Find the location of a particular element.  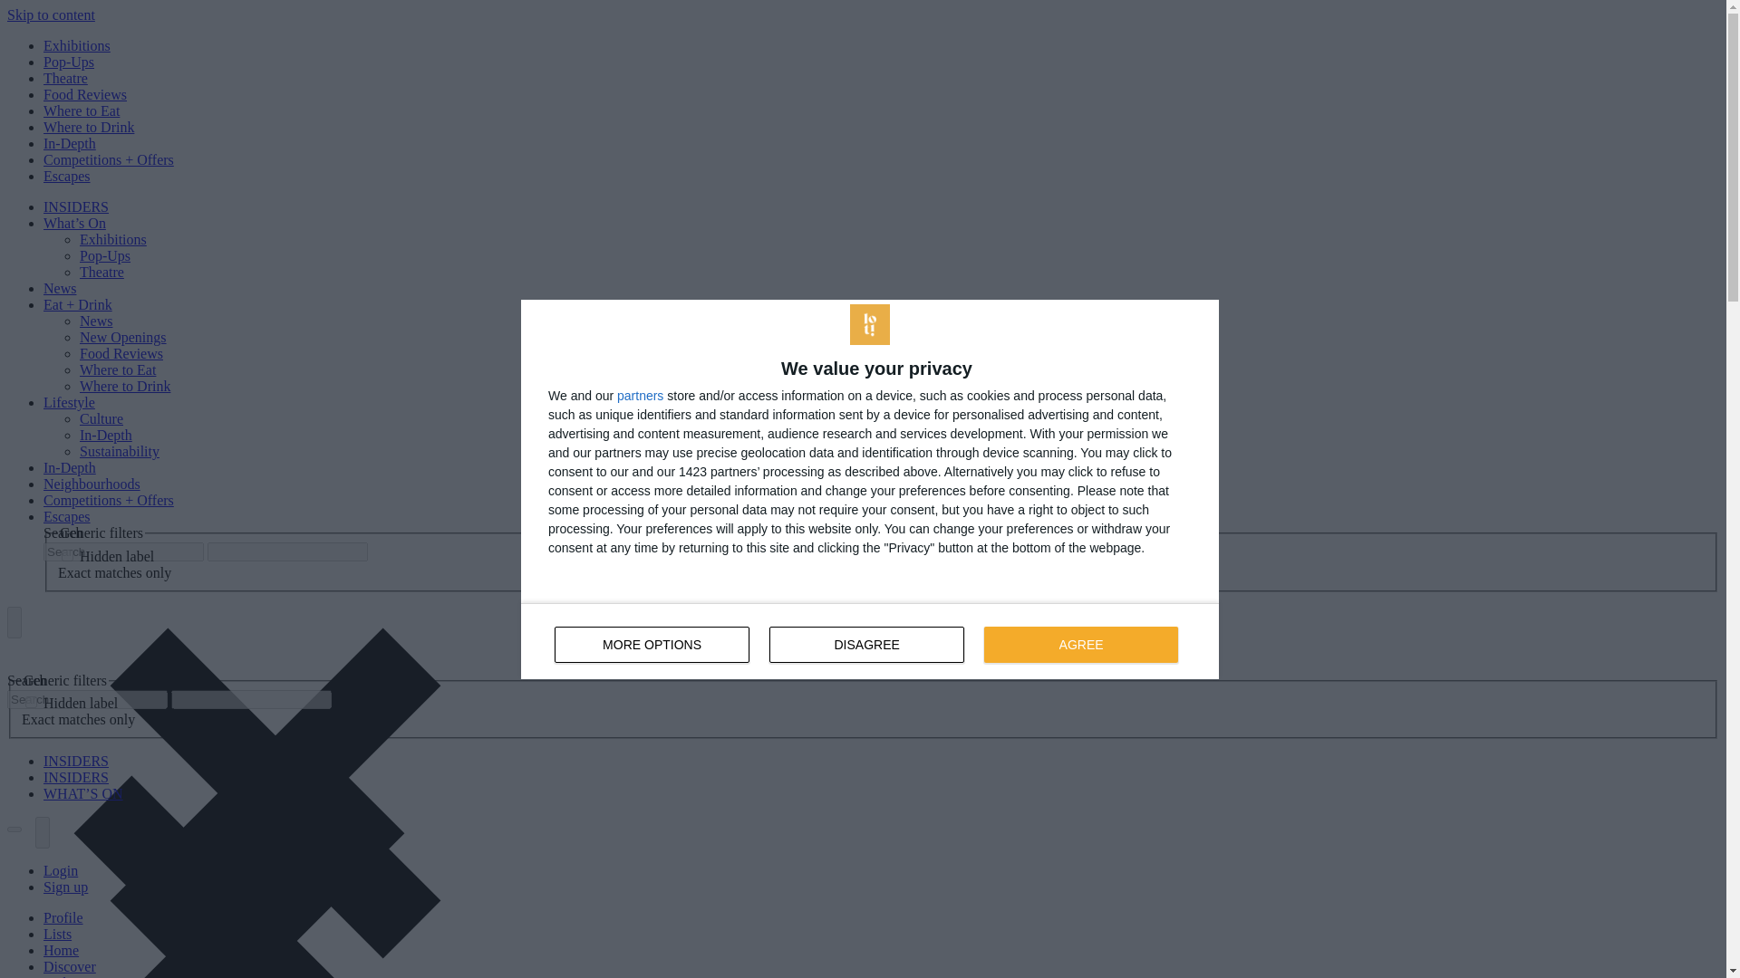

exact is located at coordinates (67, 554).